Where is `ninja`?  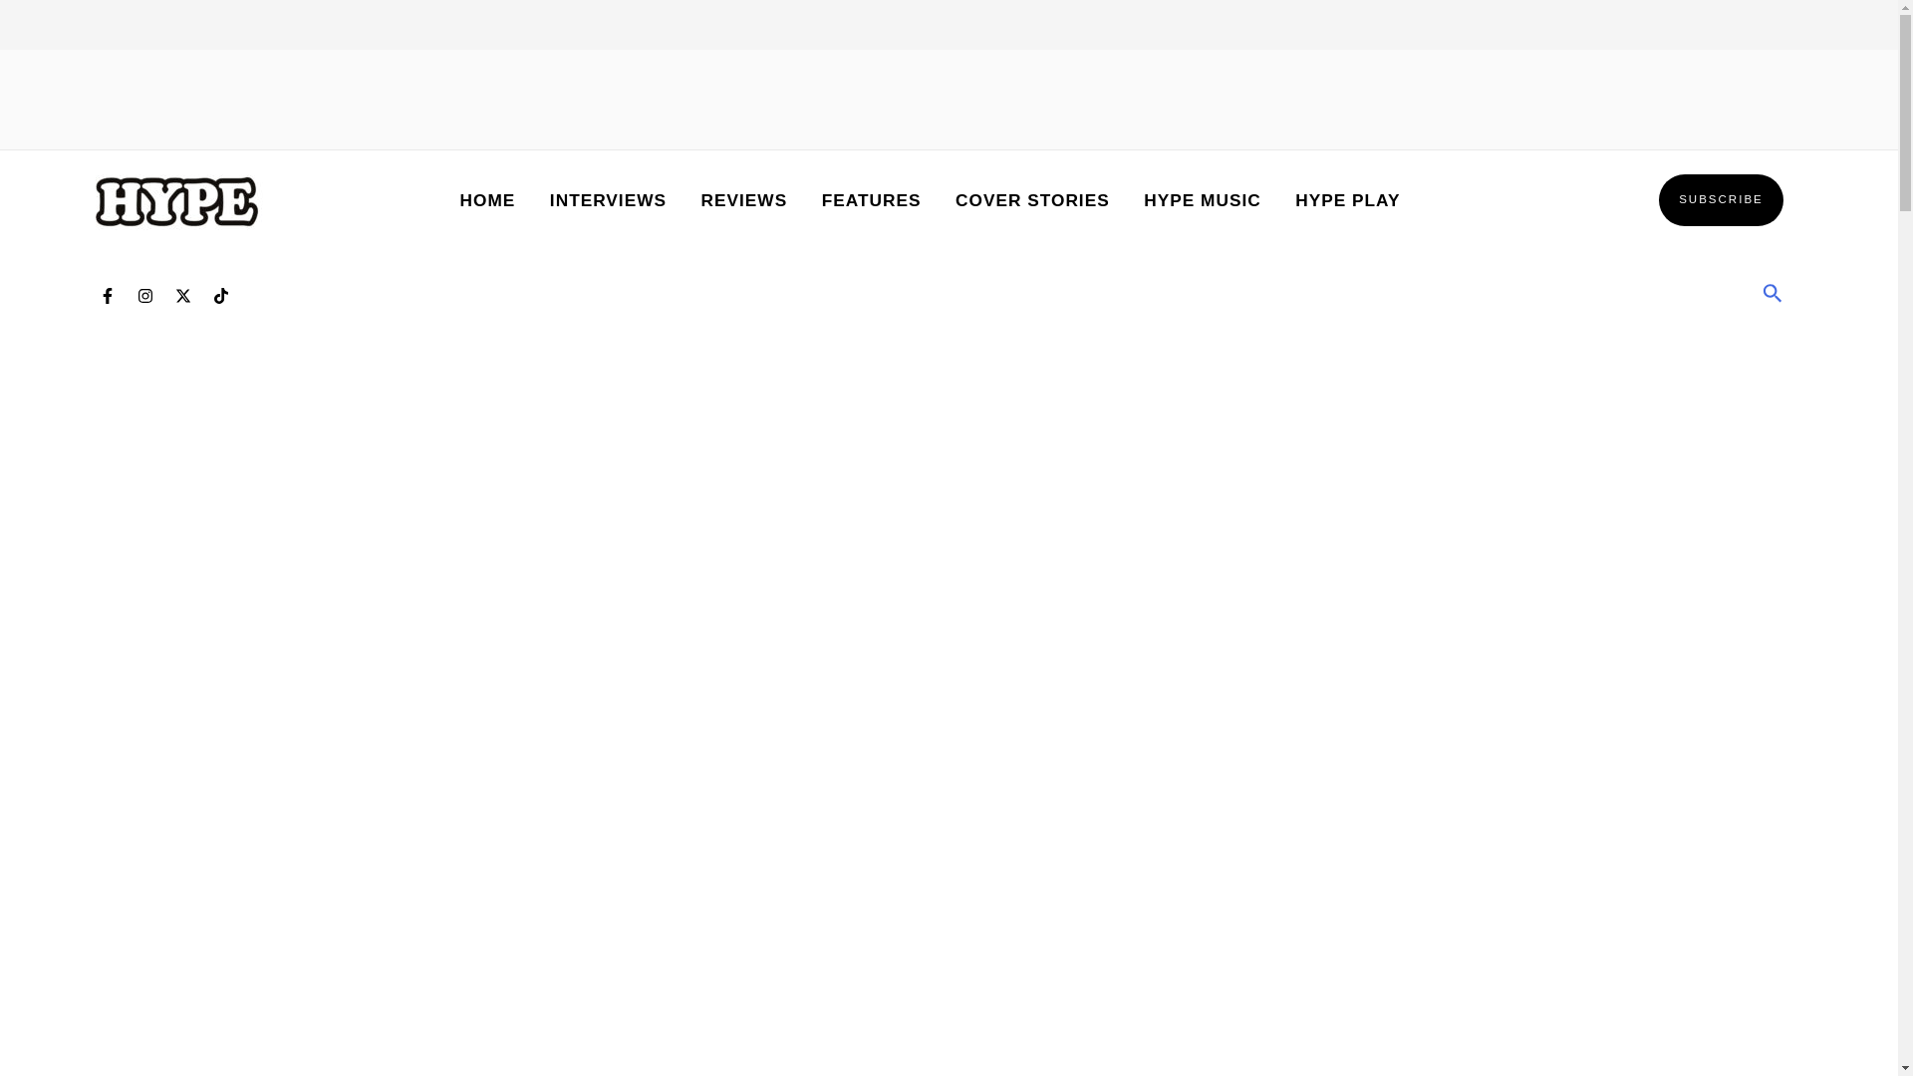
ninja is located at coordinates (484, 1072).